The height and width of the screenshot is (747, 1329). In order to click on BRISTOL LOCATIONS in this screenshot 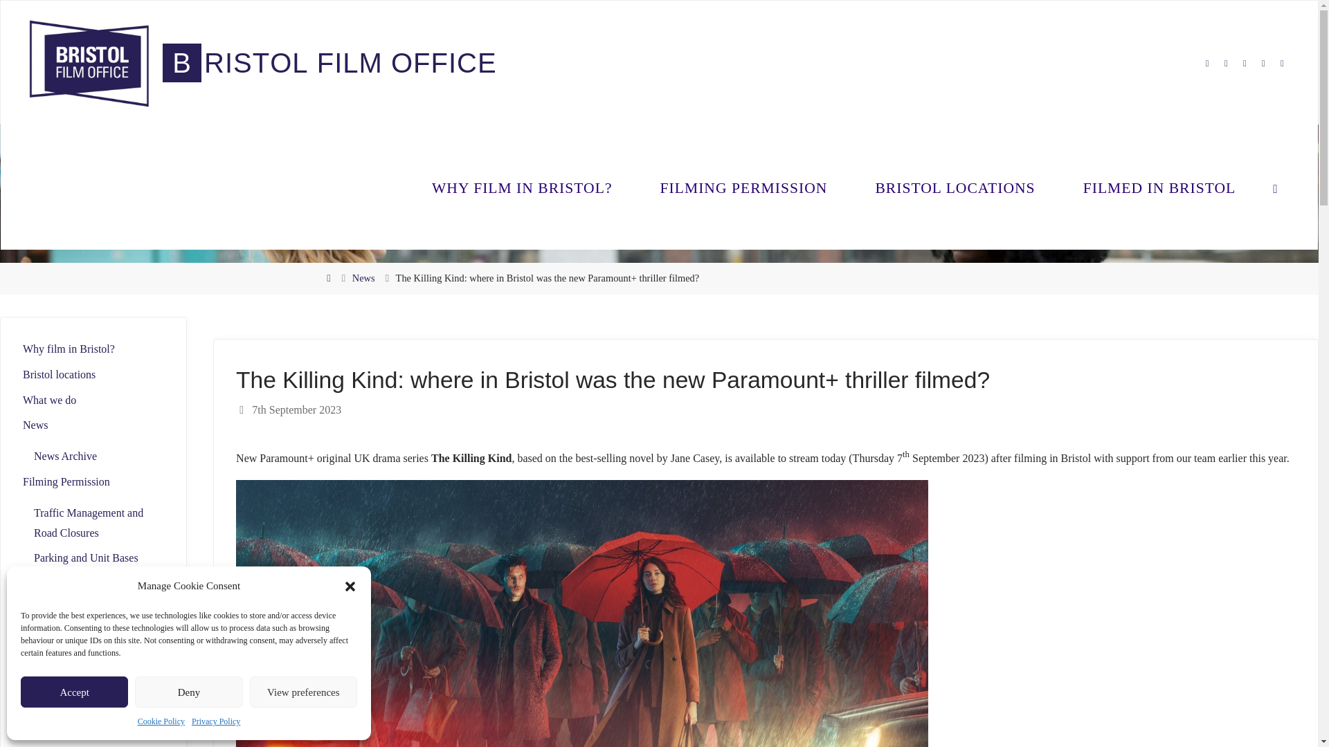, I will do `click(955, 187)`.